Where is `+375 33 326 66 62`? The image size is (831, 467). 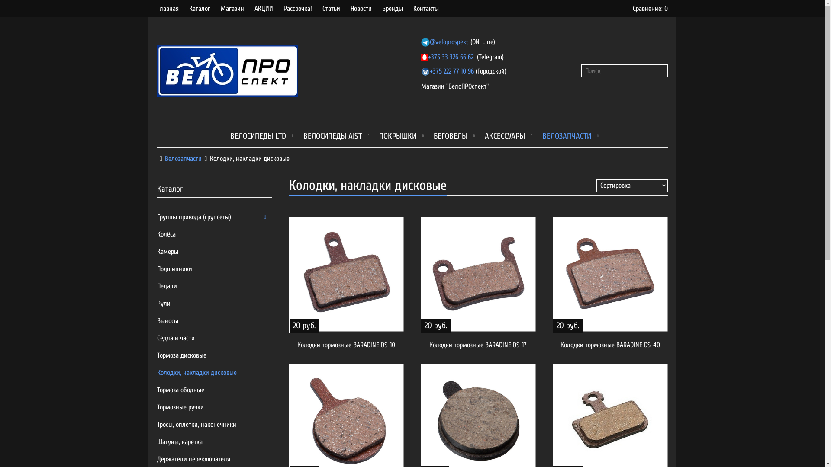 +375 33 326 66 62 is located at coordinates (450, 57).